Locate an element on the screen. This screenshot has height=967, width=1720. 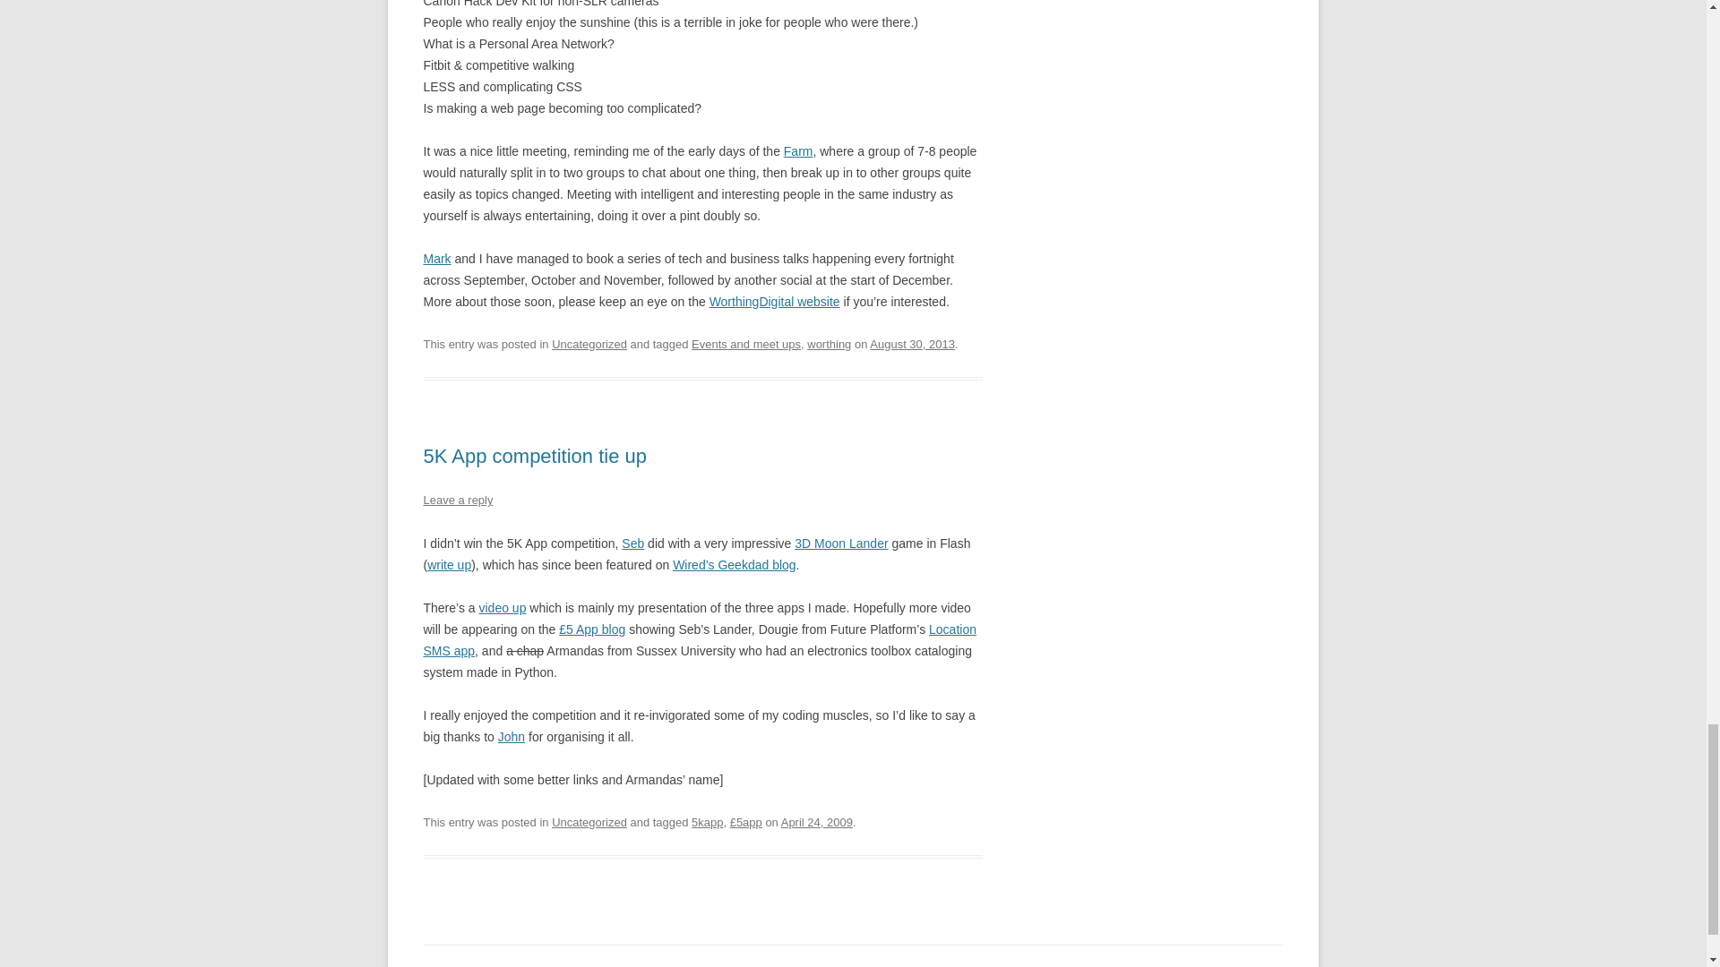
Uncategorized is located at coordinates (589, 822).